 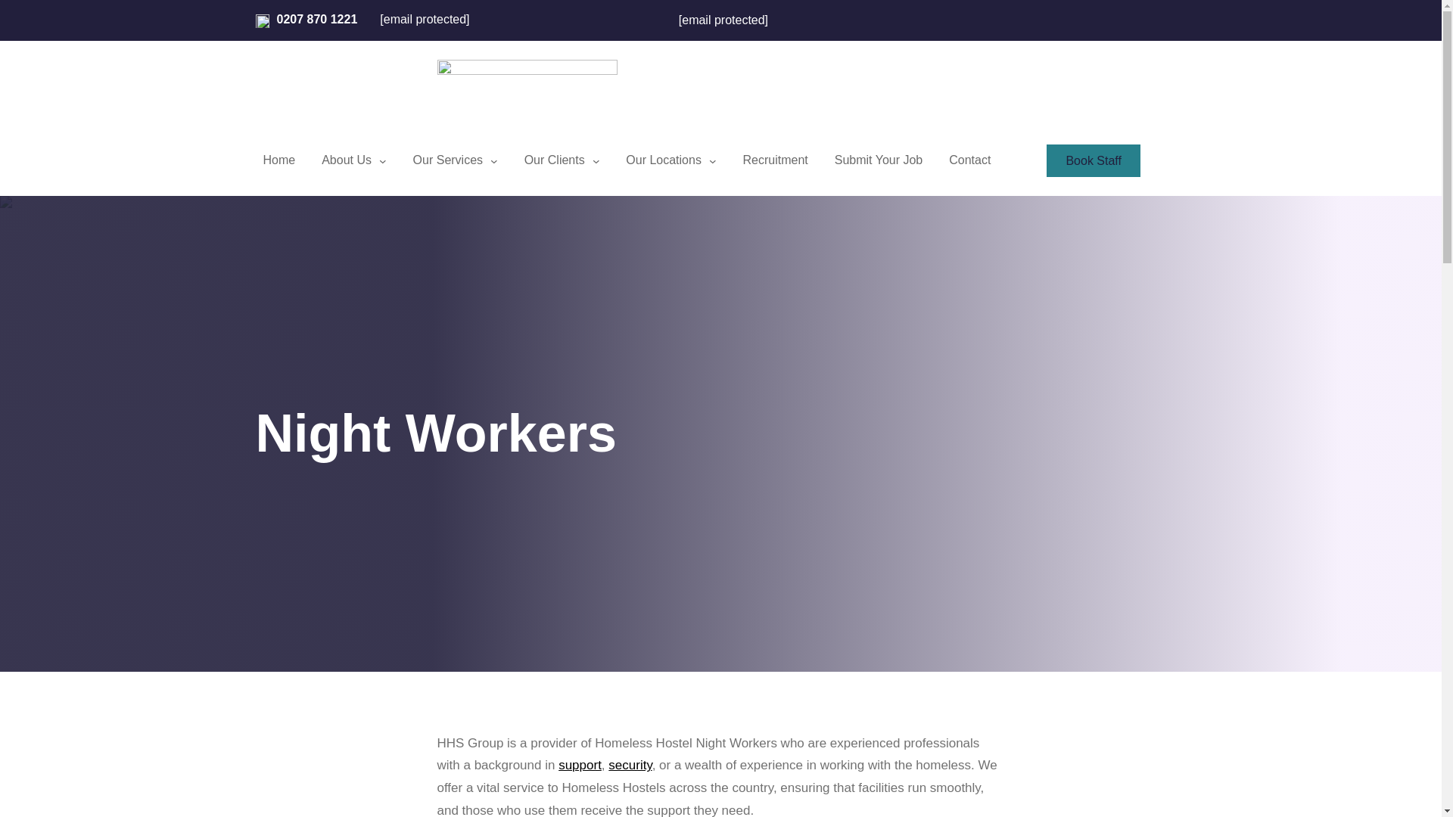 I want to click on About Us, so click(x=347, y=160).